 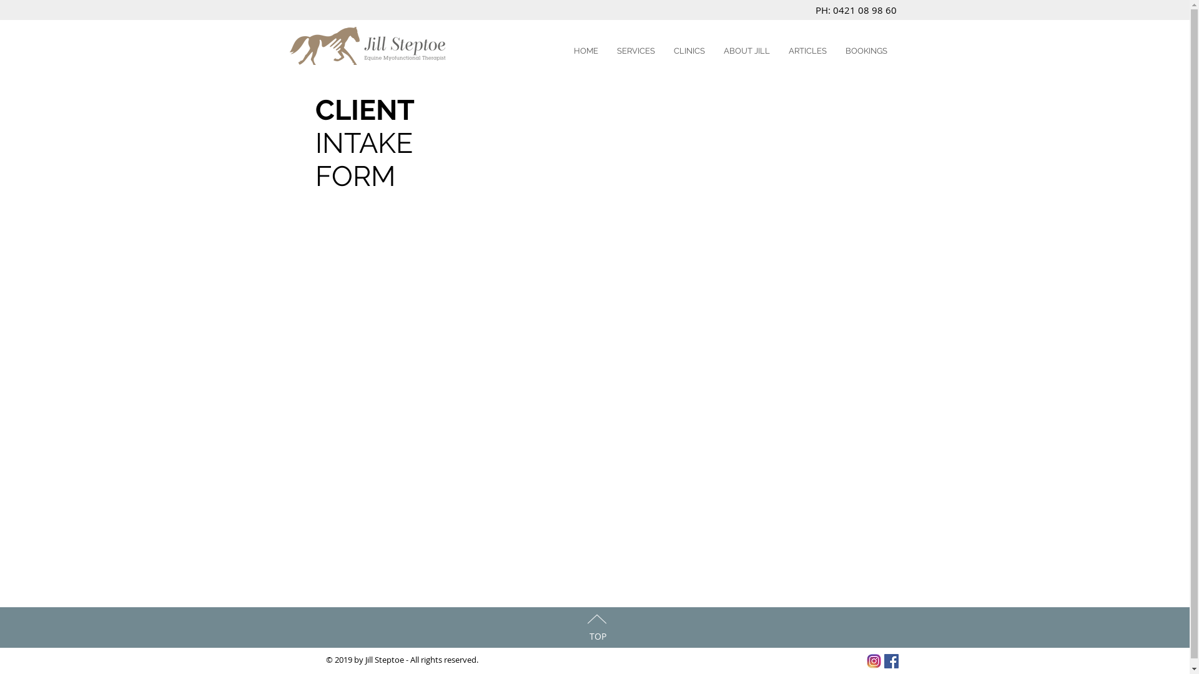 What do you see at coordinates (598, 637) in the screenshot?
I see `TOP` at bounding box center [598, 637].